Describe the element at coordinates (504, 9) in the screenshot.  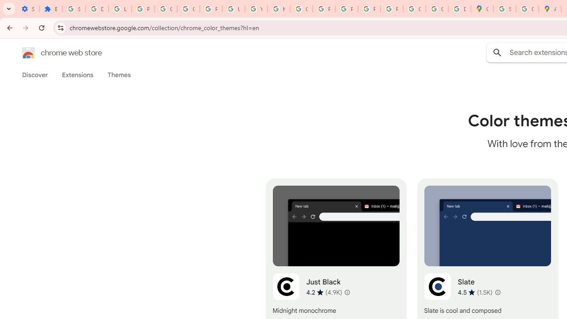
I see `Sign in - Google Accounts` at that location.